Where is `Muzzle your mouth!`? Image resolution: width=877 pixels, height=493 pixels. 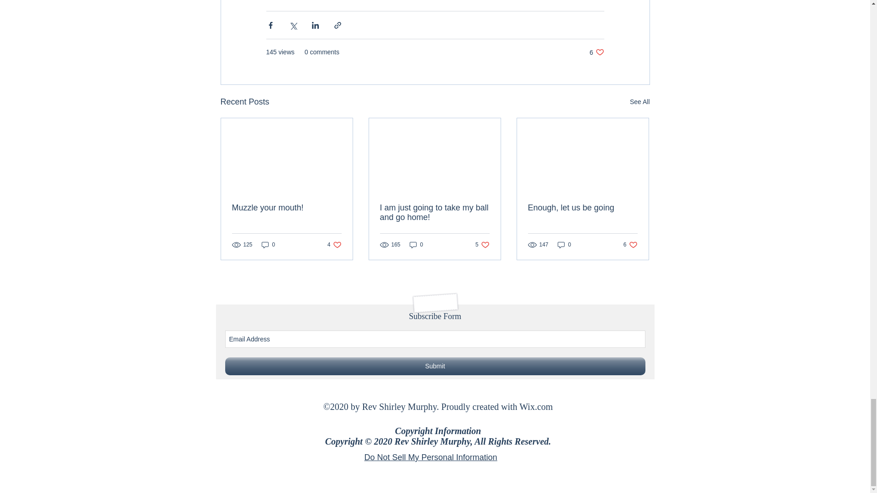
Muzzle your mouth! is located at coordinates (597, 52).